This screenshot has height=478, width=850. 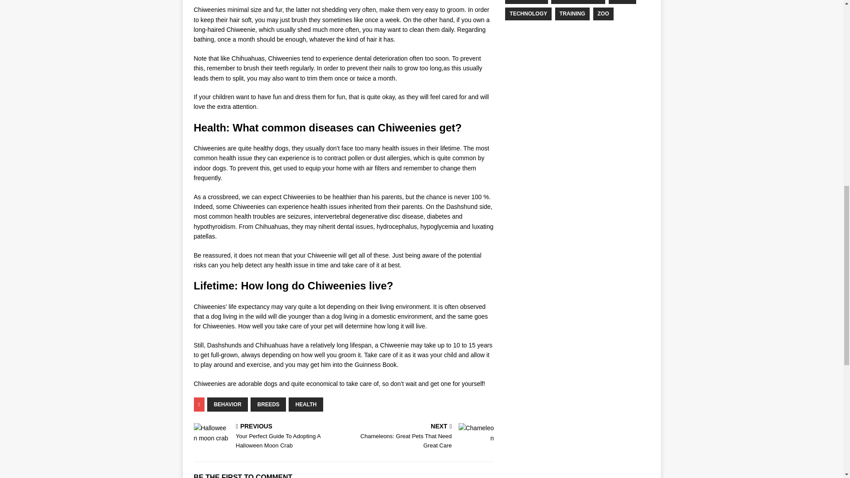 What do you see at coordinates (421, 436) in the screenshot?
I see `BREEDS` at bounding box center [421, 436].